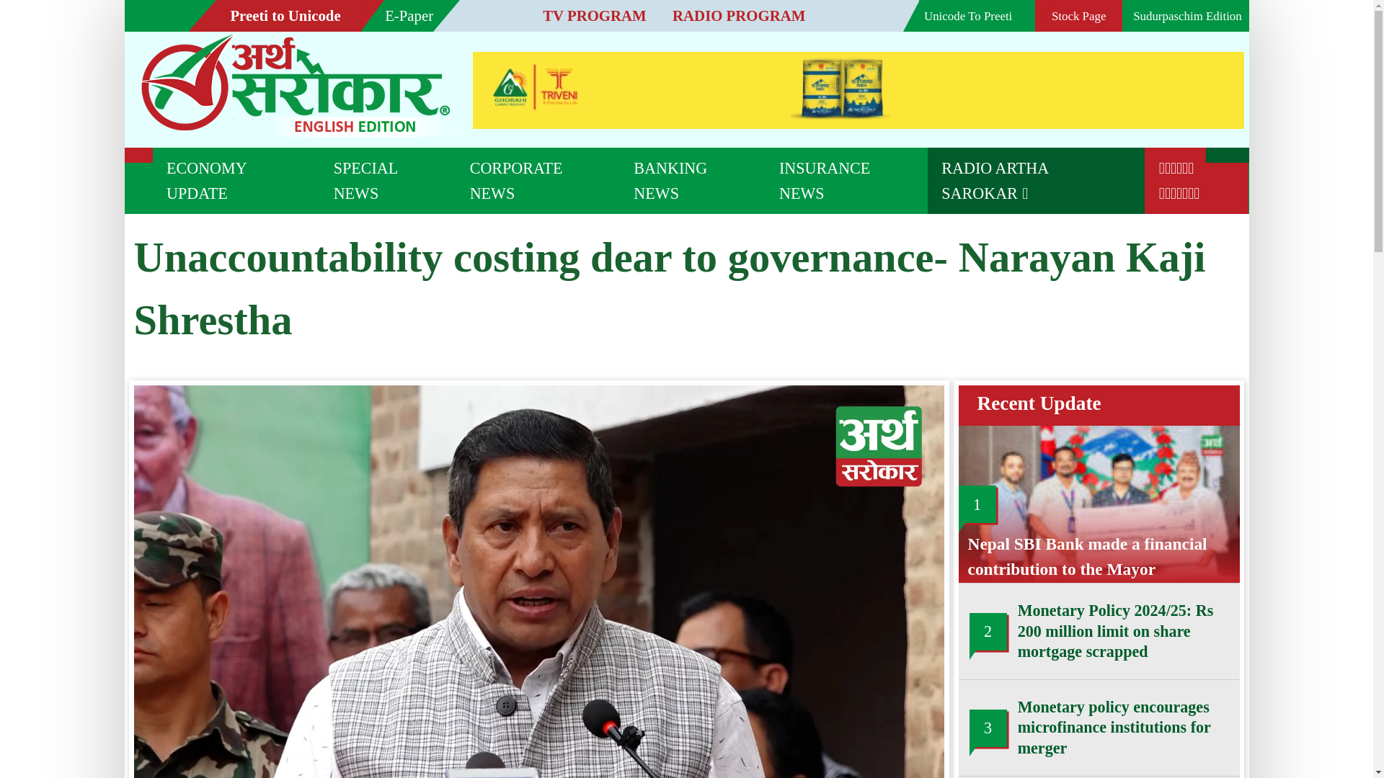  I want to click on CORPORATE NEWS, so click(412, 138).